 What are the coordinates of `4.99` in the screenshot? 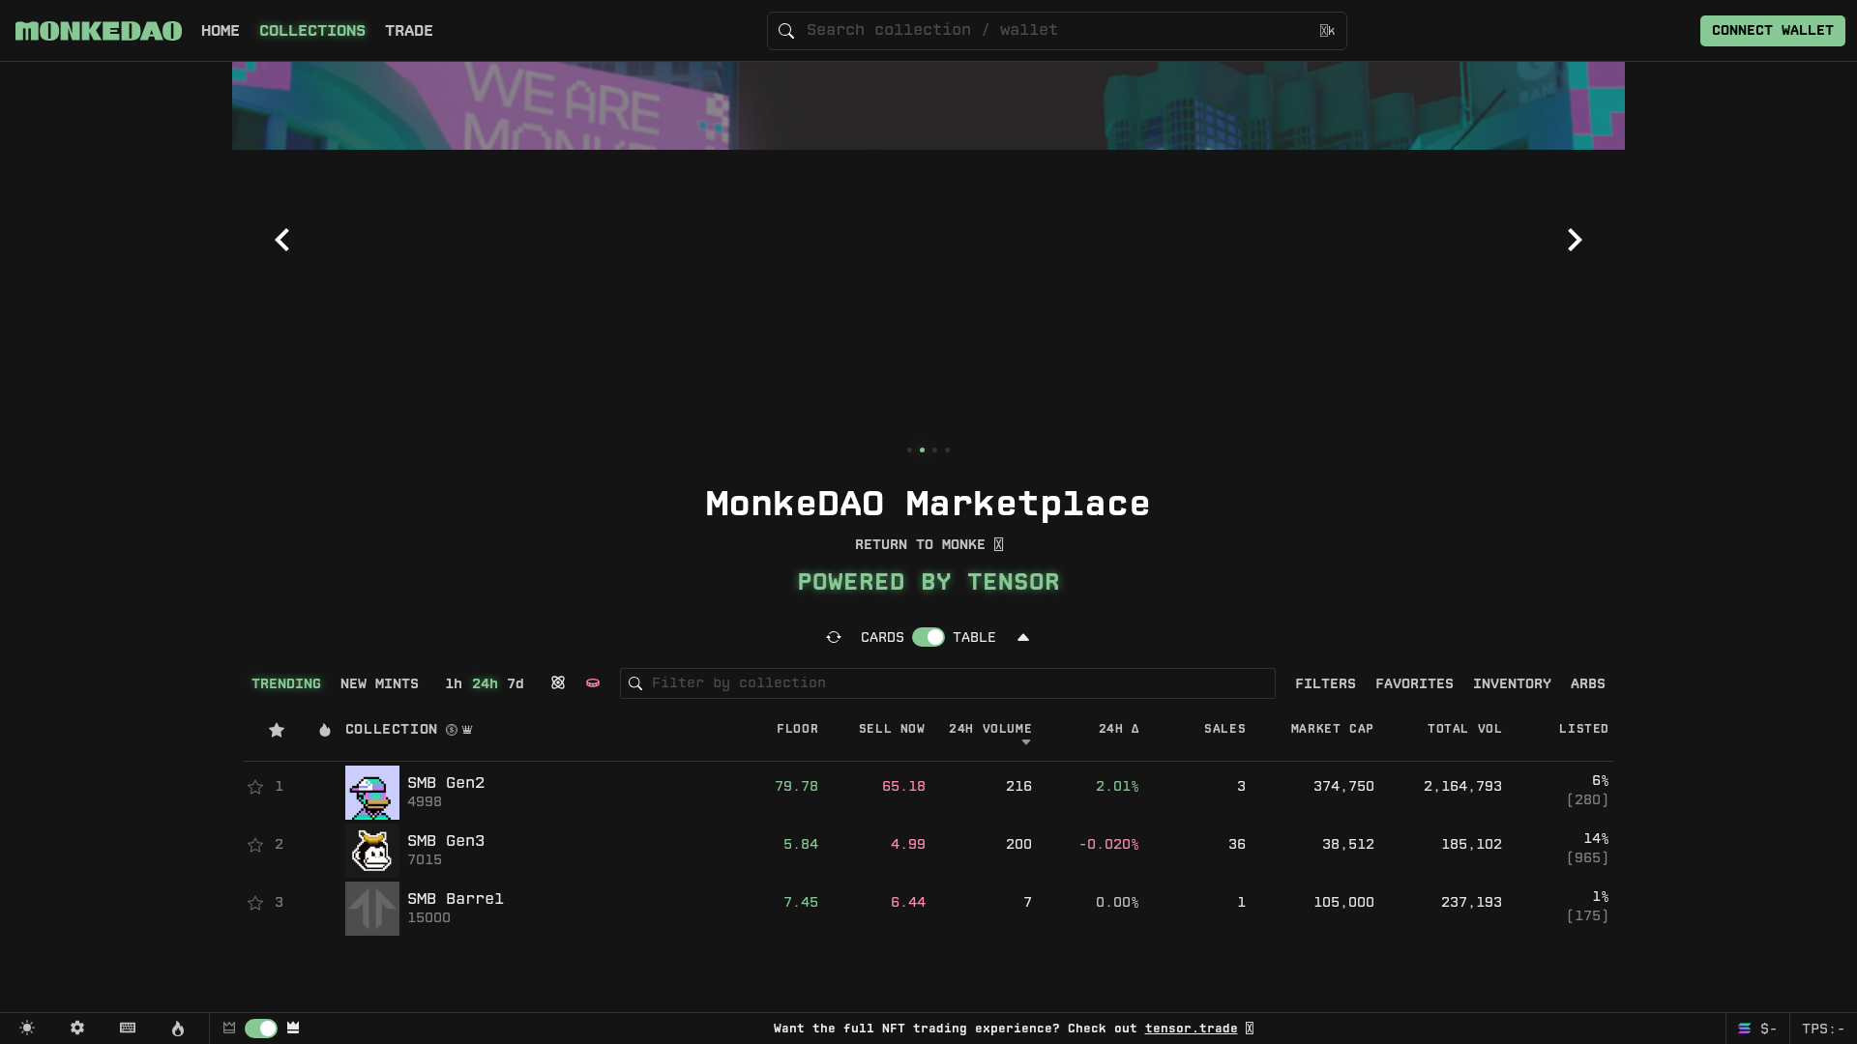 It's located at (876, 845).